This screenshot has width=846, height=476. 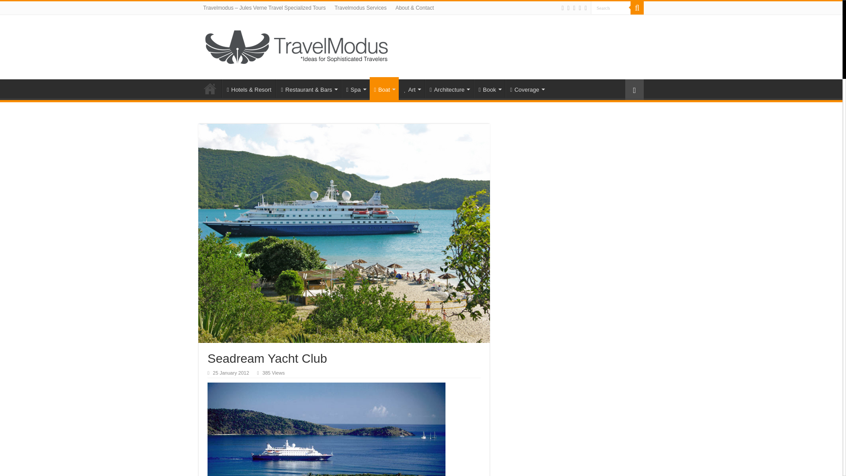 I want to click on TravelModus, so click(x=302, y=45).